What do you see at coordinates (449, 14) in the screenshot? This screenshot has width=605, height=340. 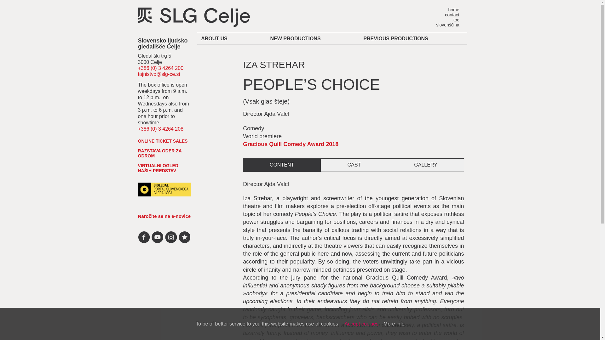 I see `contact` at bounding box center [449, 14].